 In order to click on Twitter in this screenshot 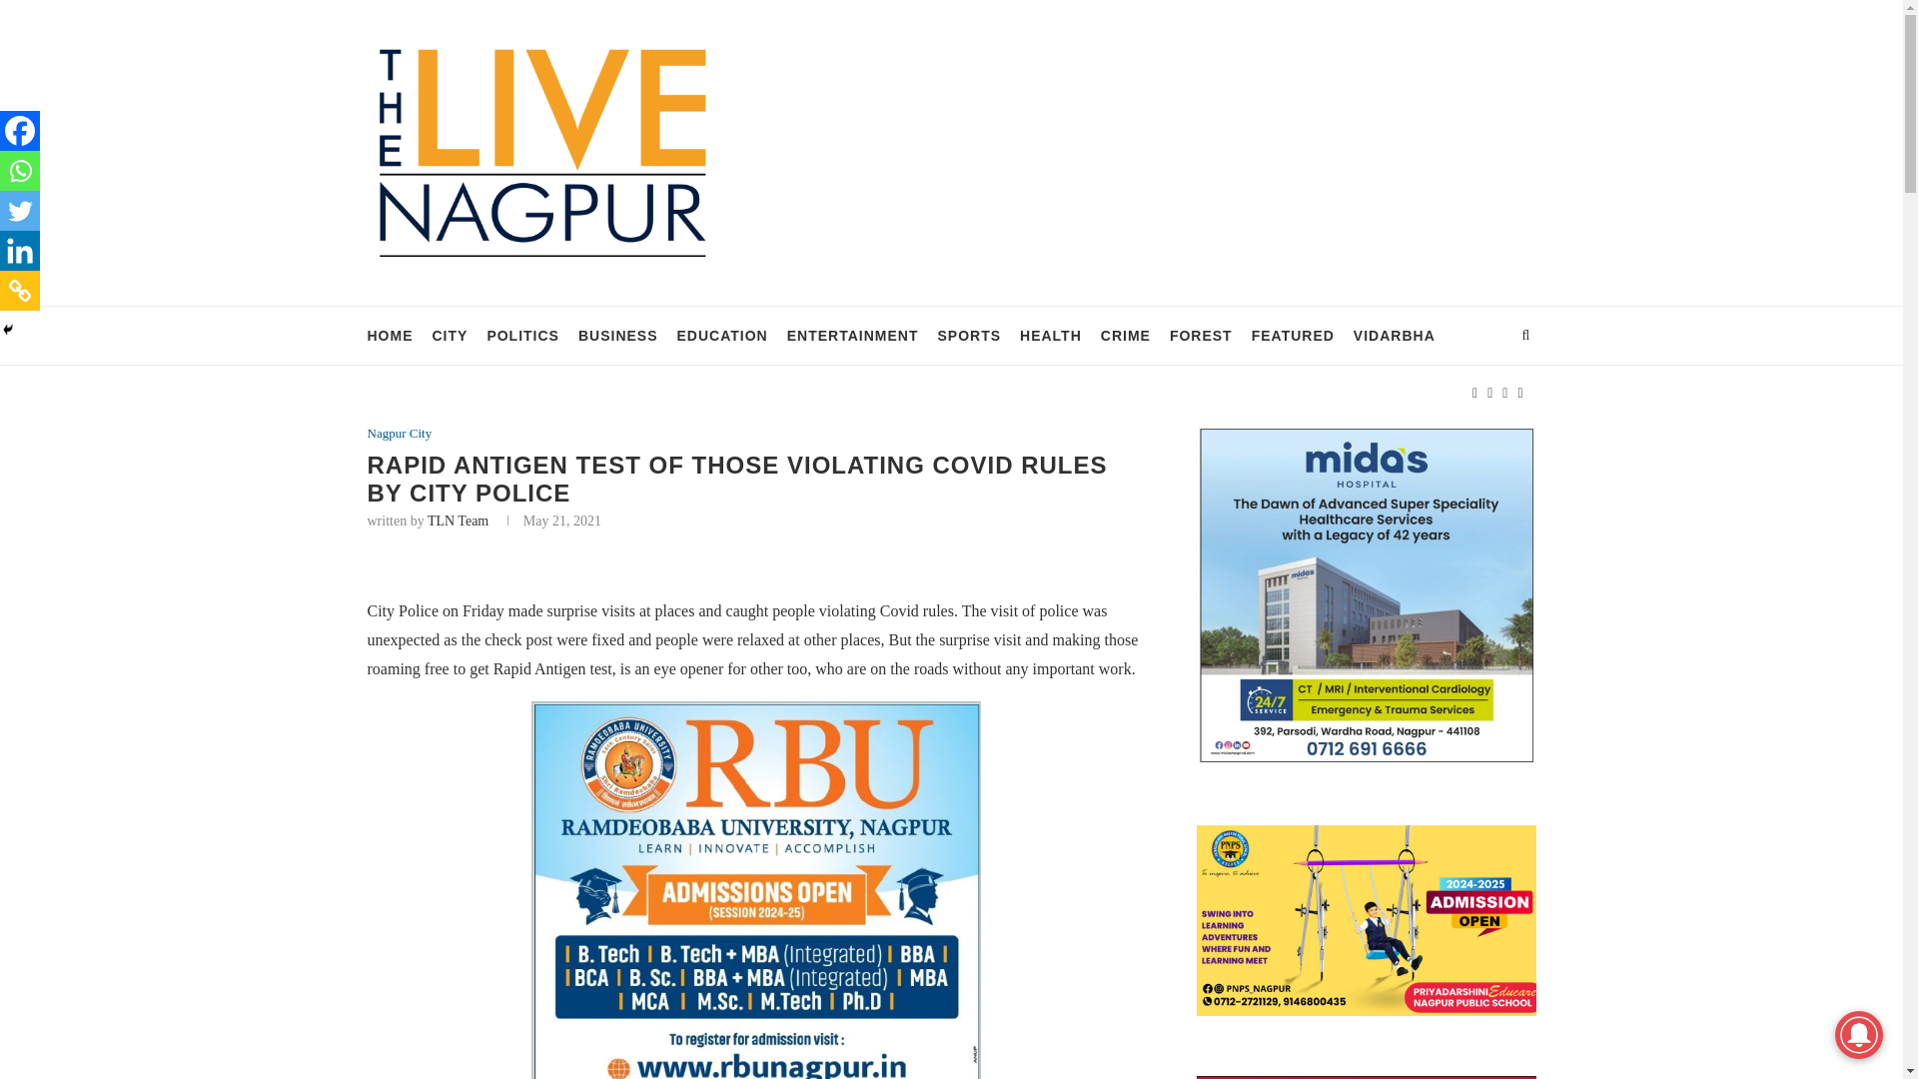, I will do `click(20, 211)`.